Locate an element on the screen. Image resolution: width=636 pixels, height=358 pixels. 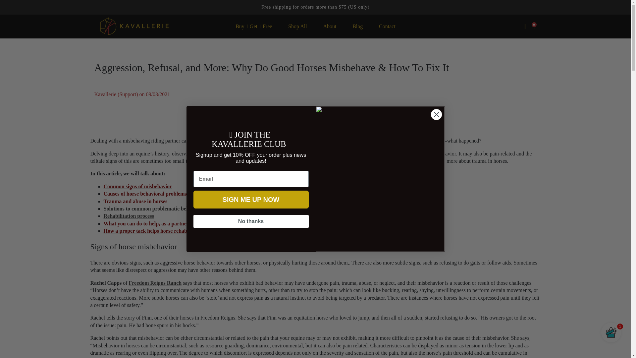
About is located at coordinates (329, 27).